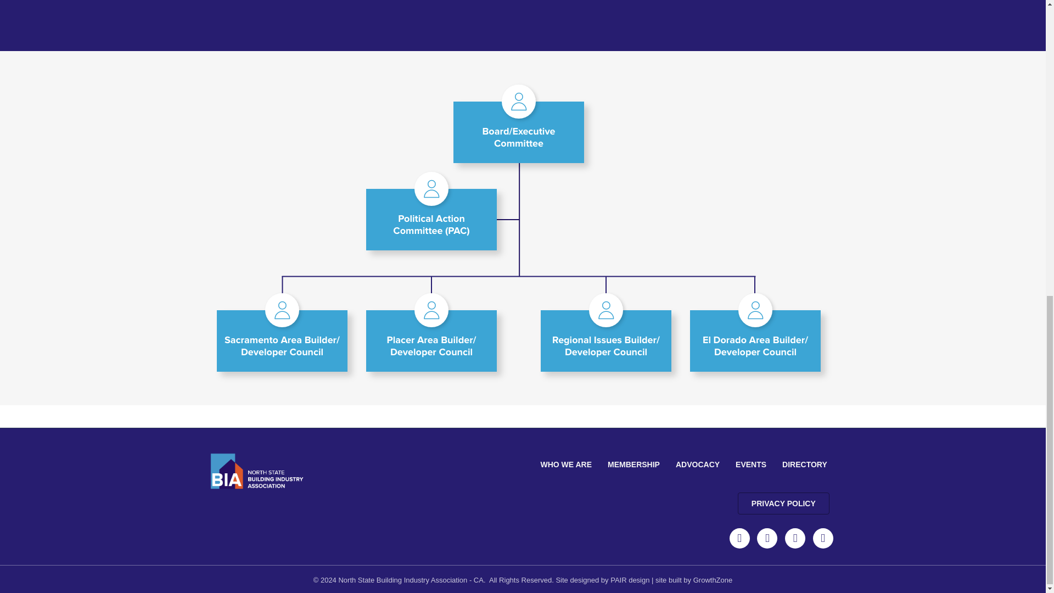  Describe the element at coordinates (697, 465) in the screenshot. I see `ADVOCACY` at that location.